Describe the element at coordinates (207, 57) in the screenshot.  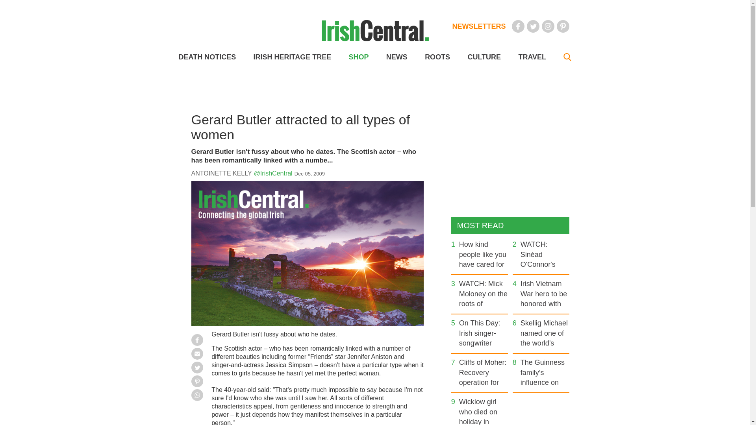
I see `DEATH NOTICES` at that location.